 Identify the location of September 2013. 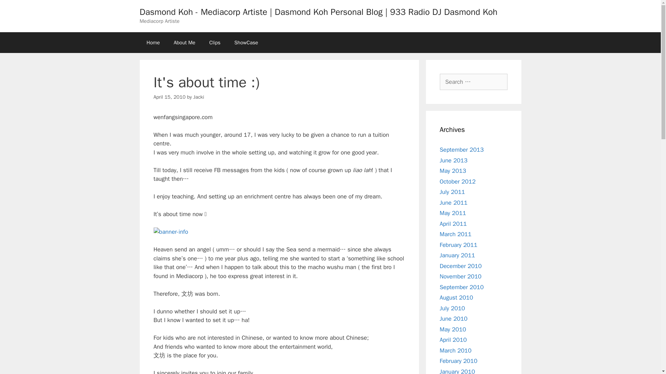
(462, 150).